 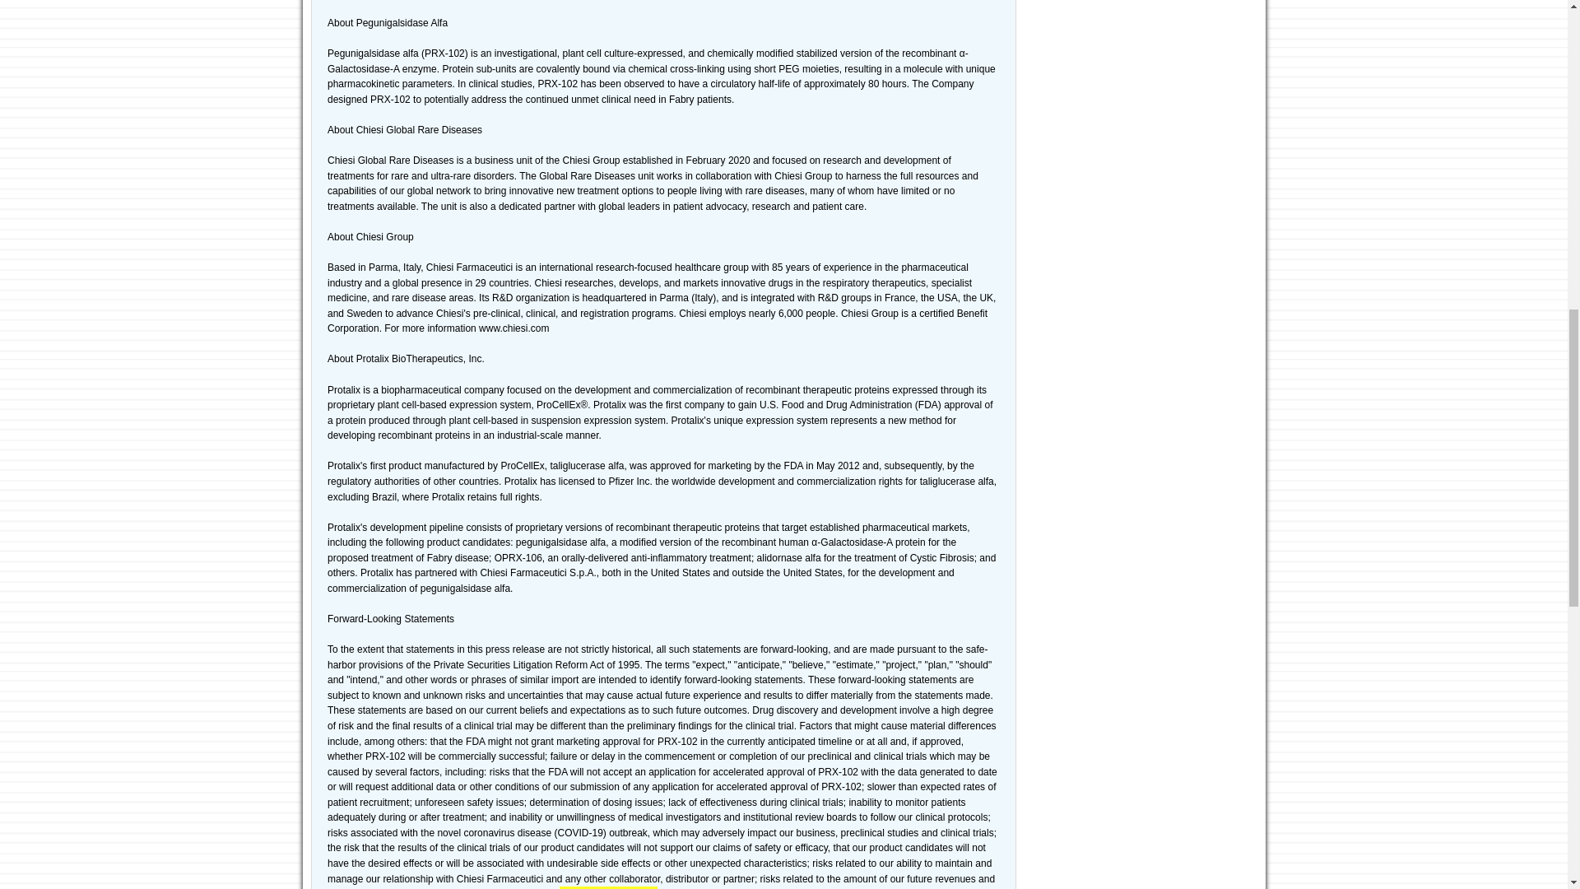 What do you see at coordinates (1144, 92) in the screenshot?
I see `Advertisement` at bounding box center [1144, 92].